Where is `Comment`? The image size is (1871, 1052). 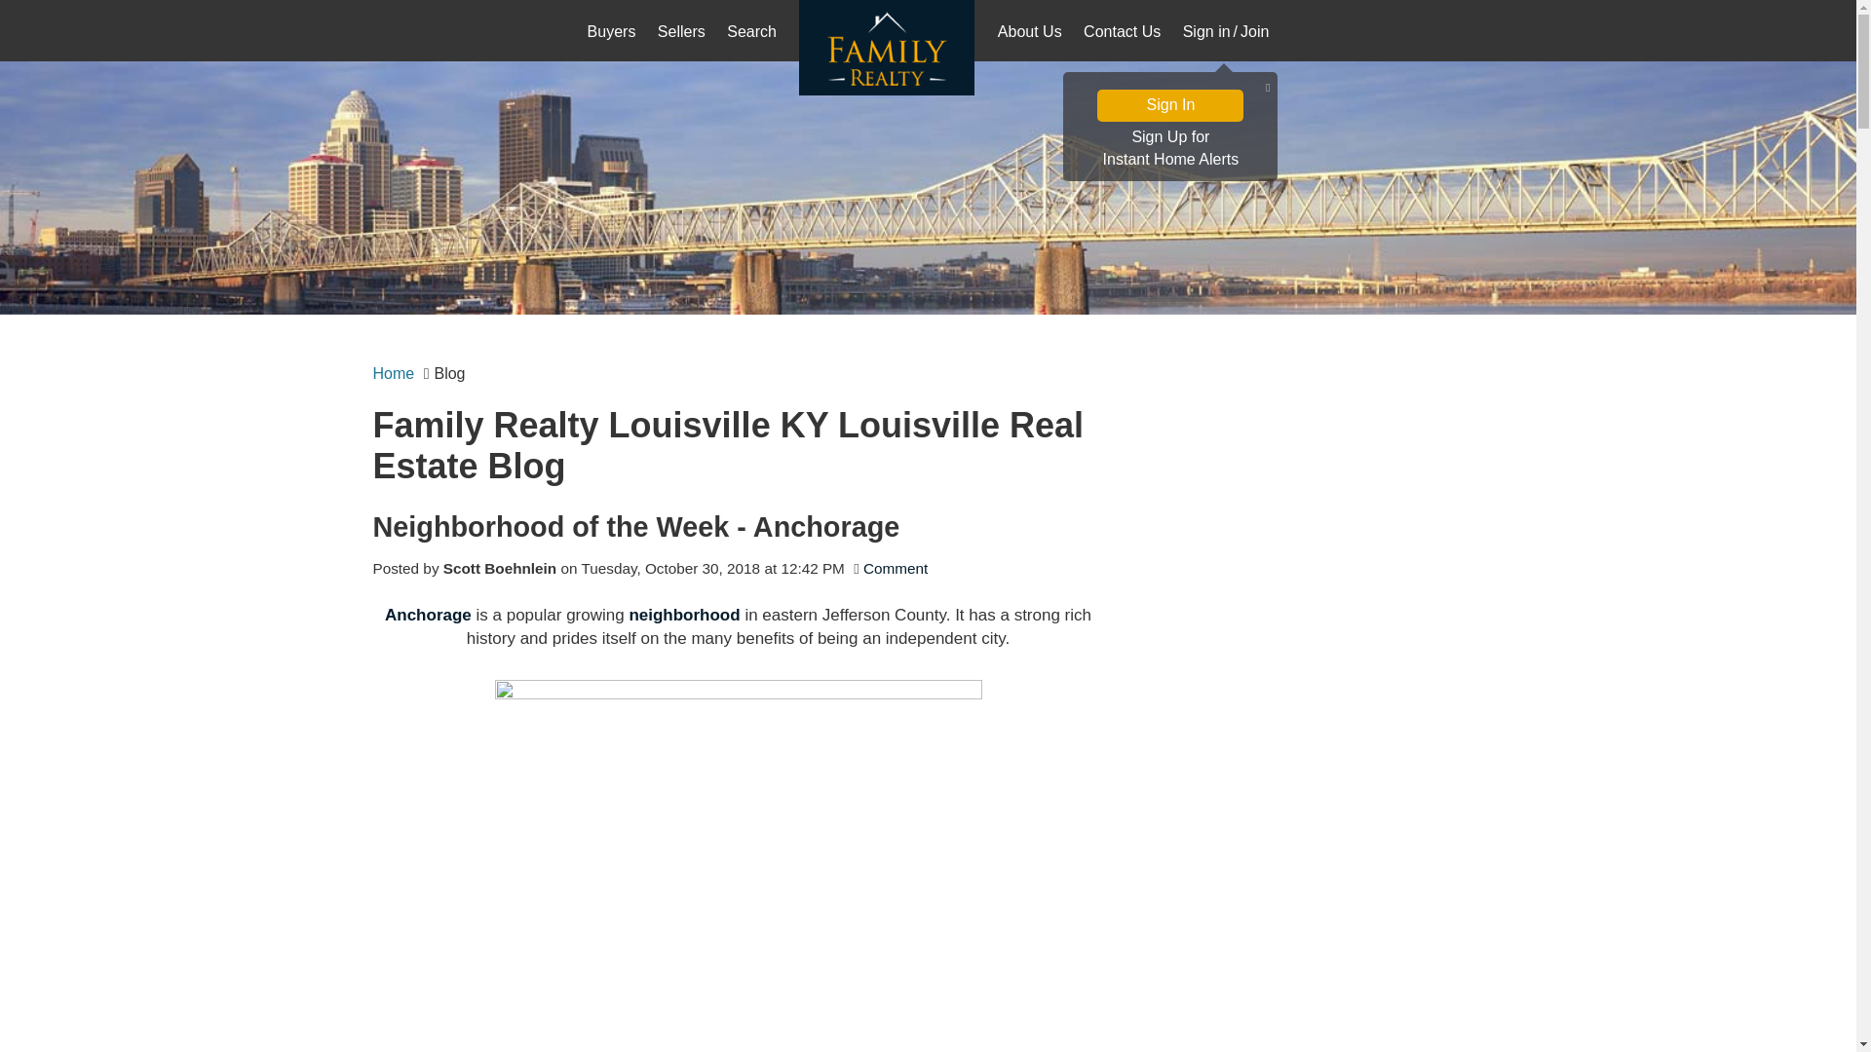
Comment is located at coordinates (895, 567).